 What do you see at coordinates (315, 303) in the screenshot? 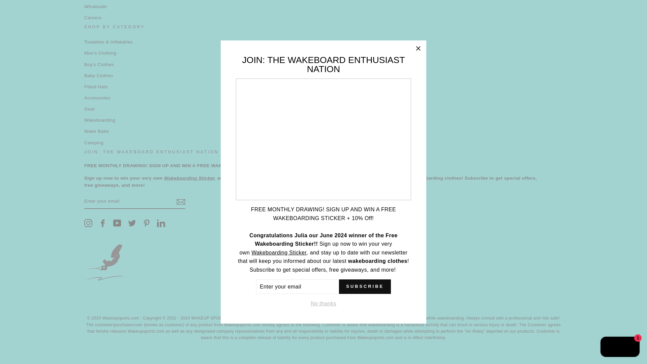
I see `Meta Pay` at bounding box center [315, 303].